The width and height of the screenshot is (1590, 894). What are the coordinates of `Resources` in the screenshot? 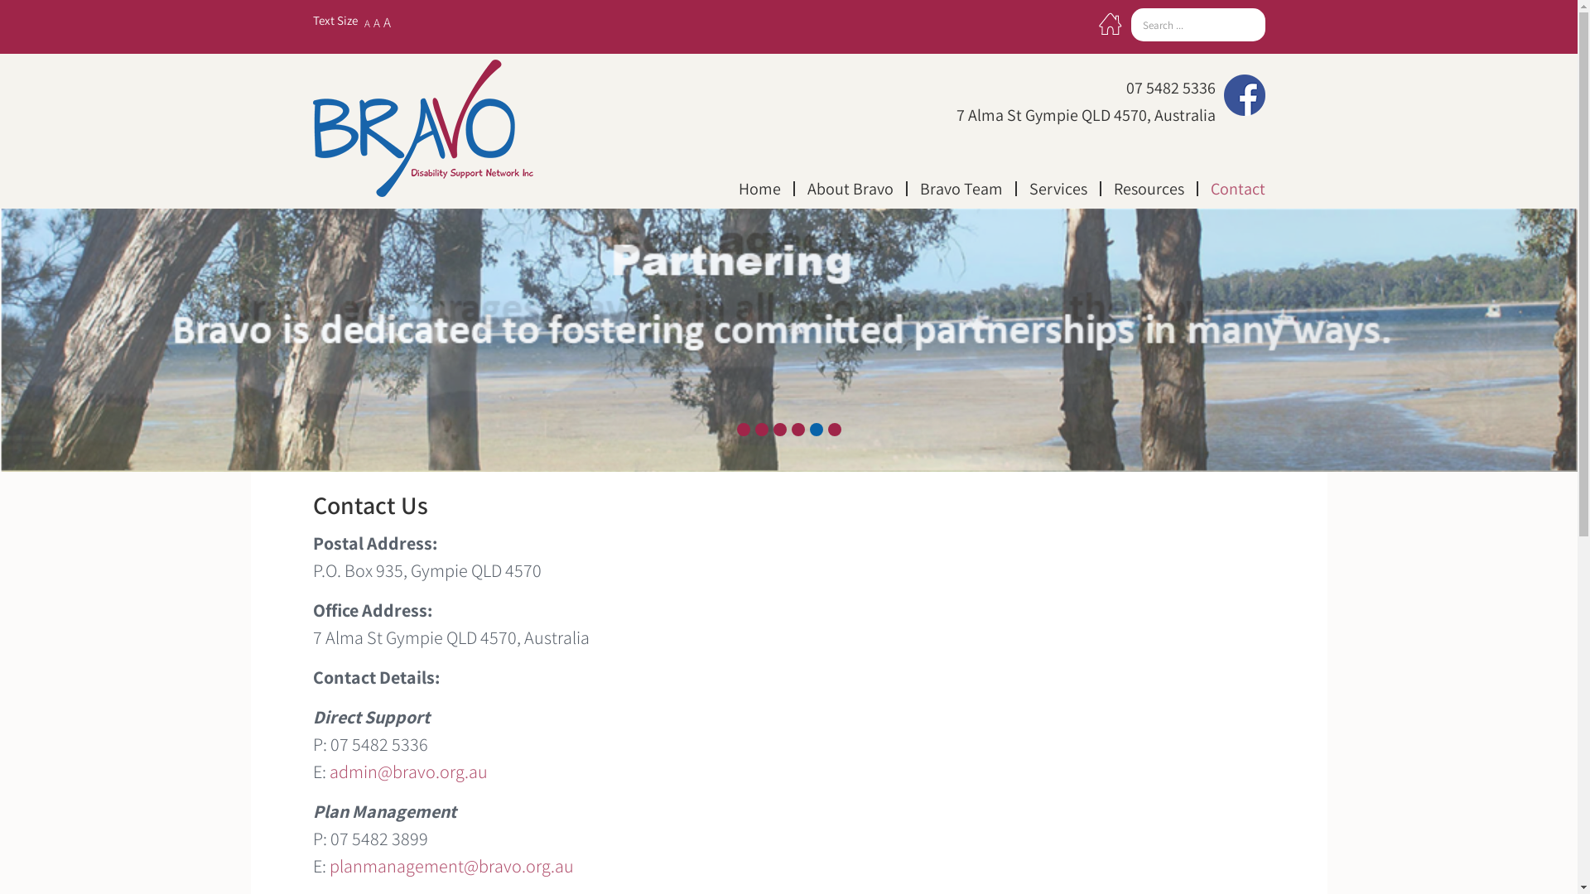 It's located at (1149, 189).